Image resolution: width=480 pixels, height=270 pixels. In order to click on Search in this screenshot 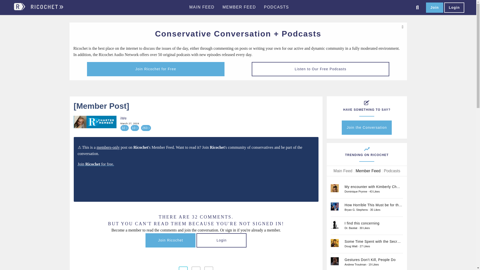, I will do `click(417, 7)`.